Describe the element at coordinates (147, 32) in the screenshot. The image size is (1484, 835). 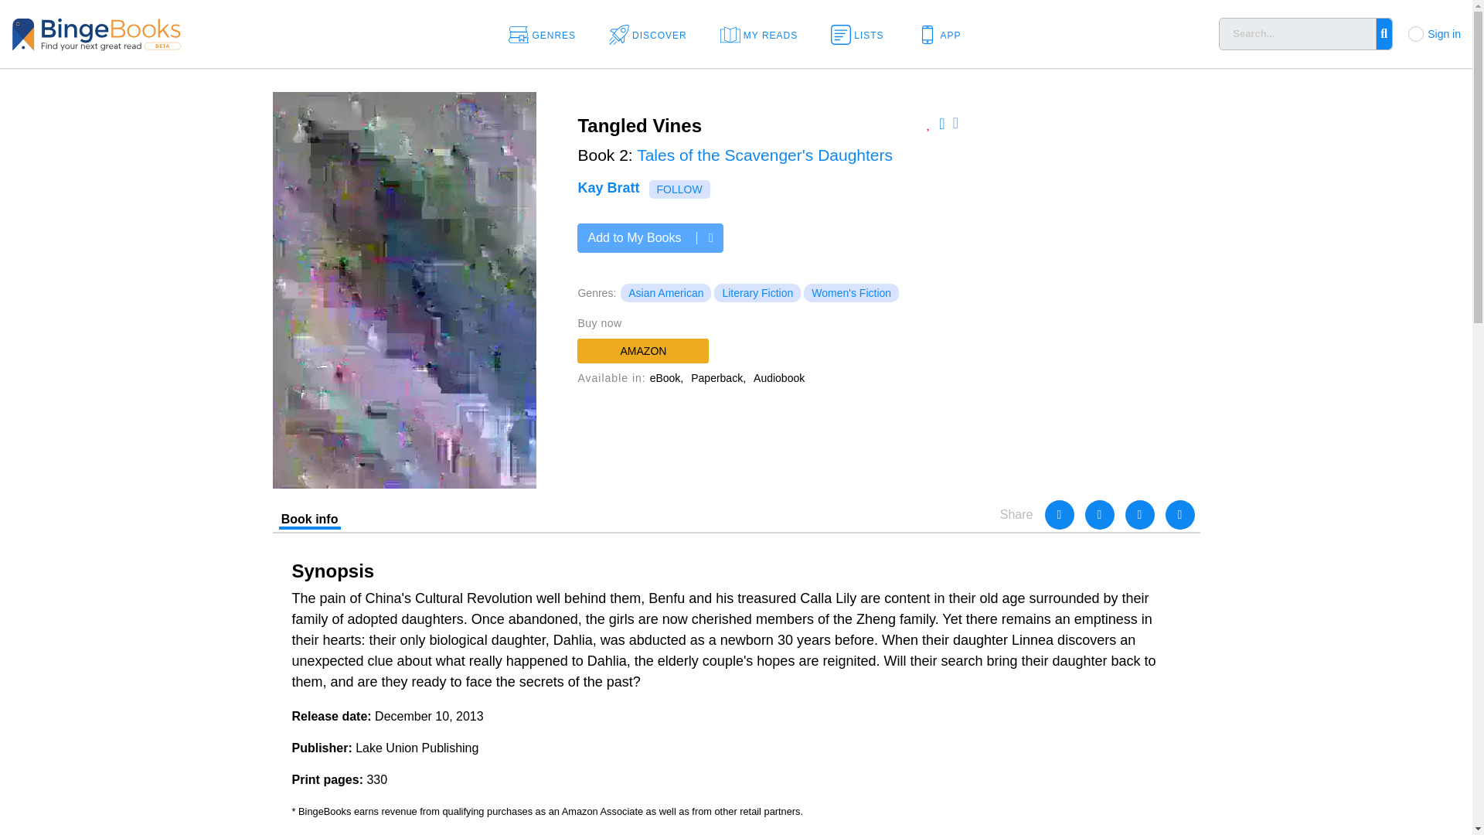
I see `Find your next great read` at that location.